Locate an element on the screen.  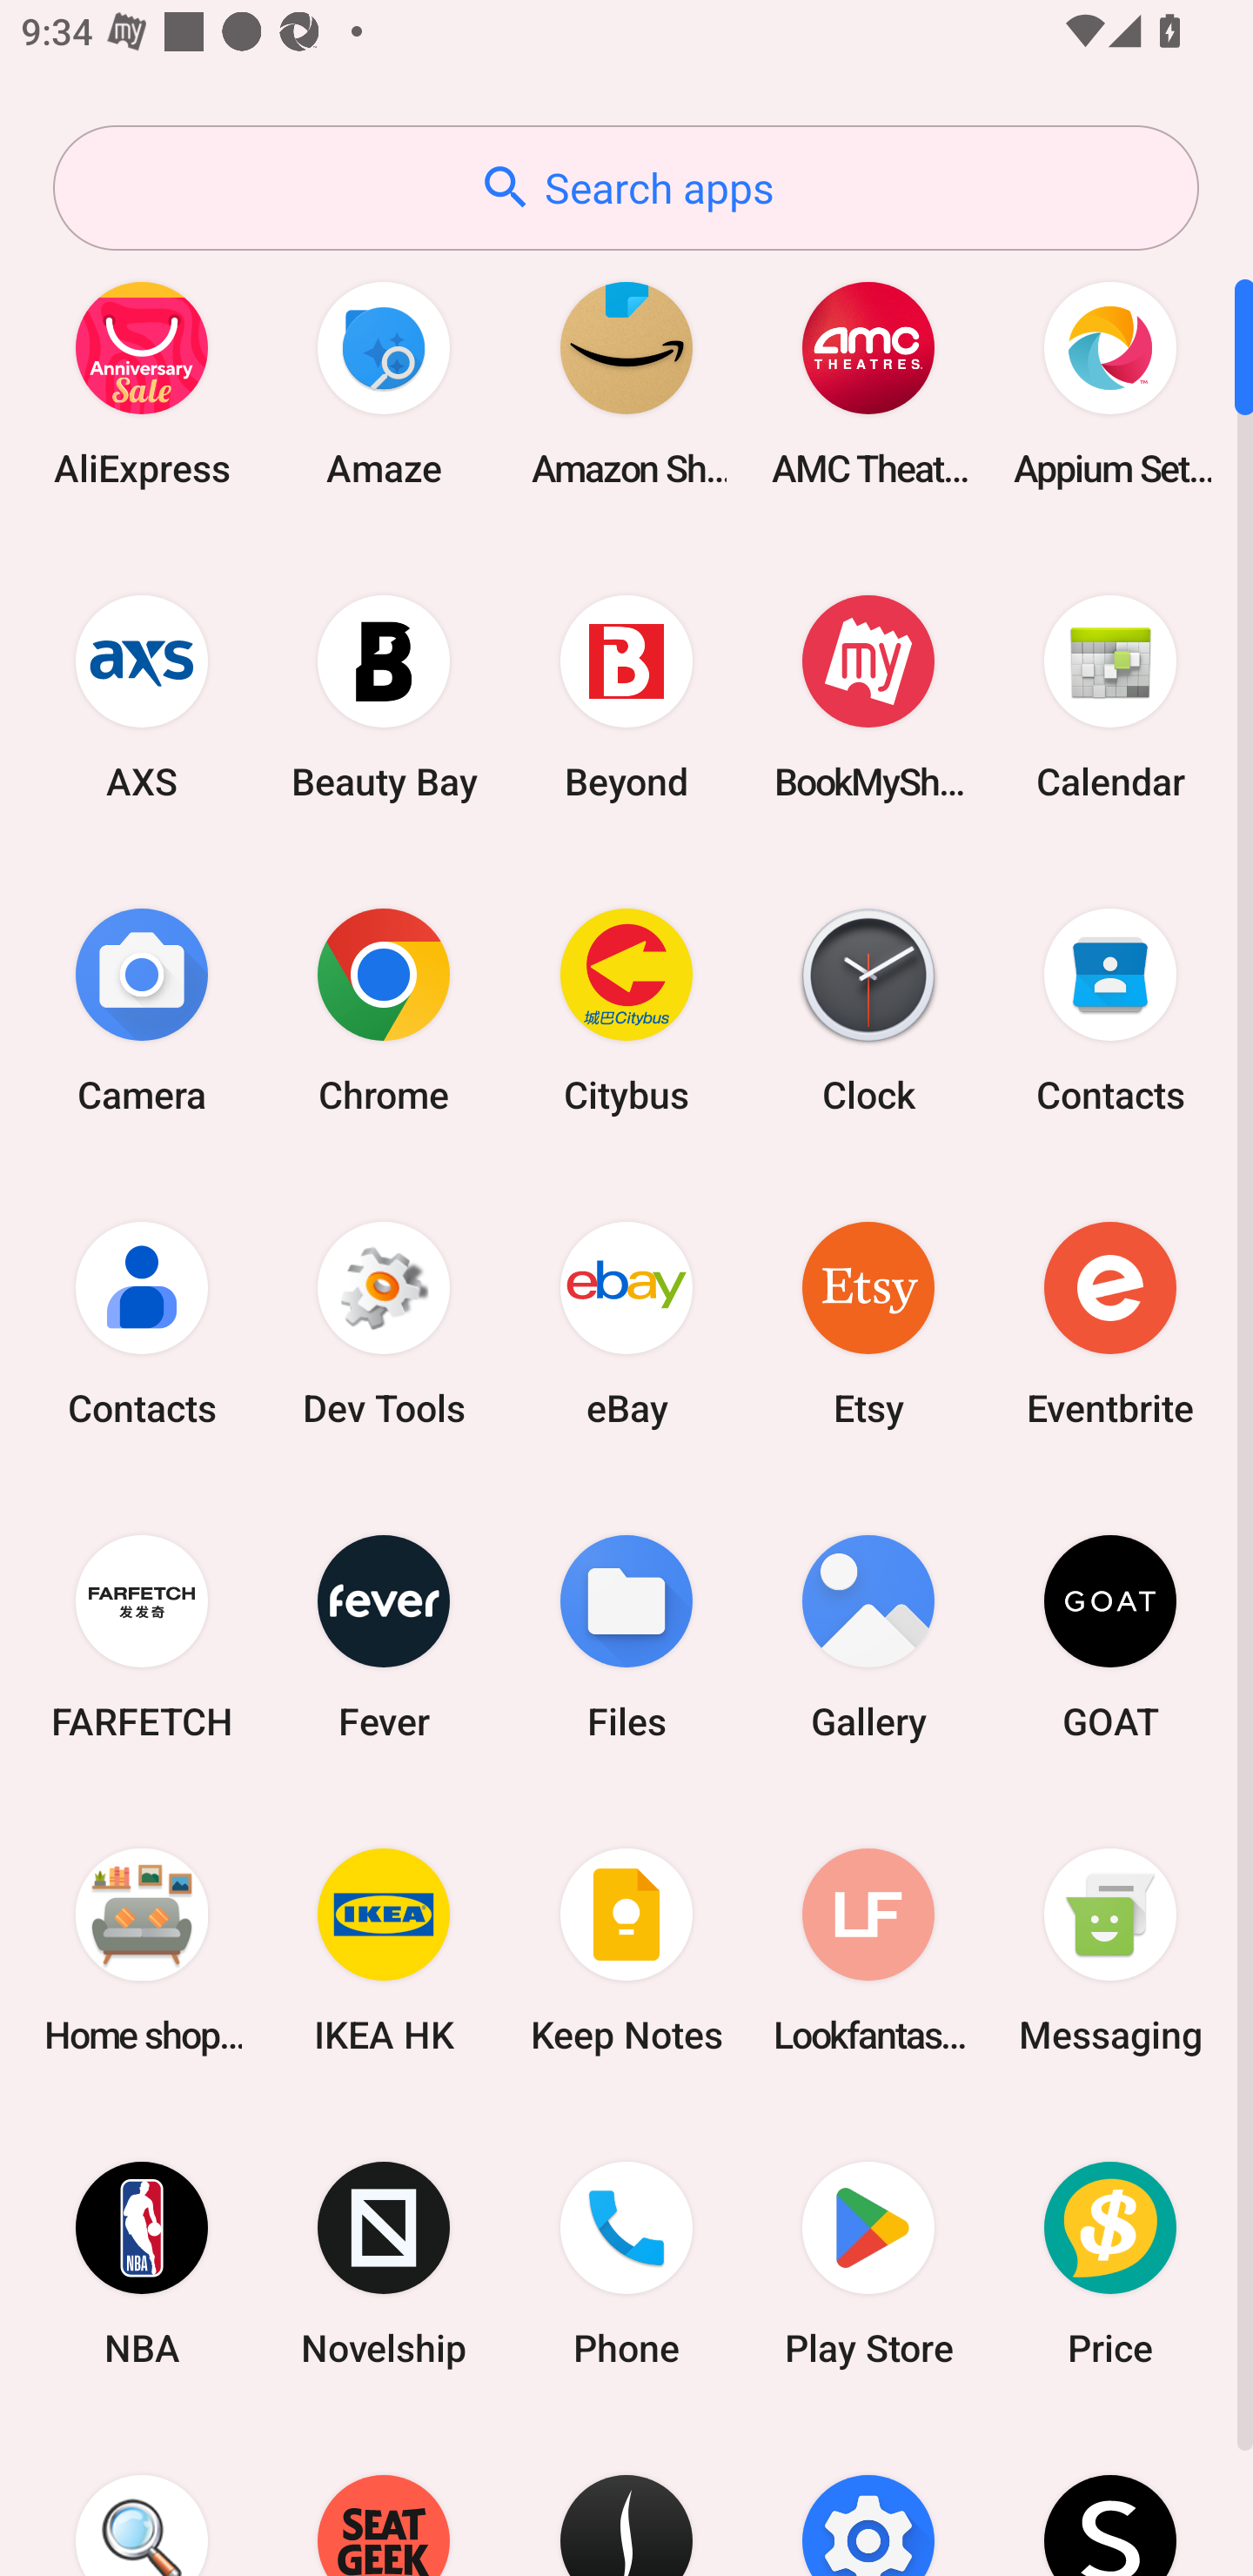
AliExpress is located at coordinates (142, 383).